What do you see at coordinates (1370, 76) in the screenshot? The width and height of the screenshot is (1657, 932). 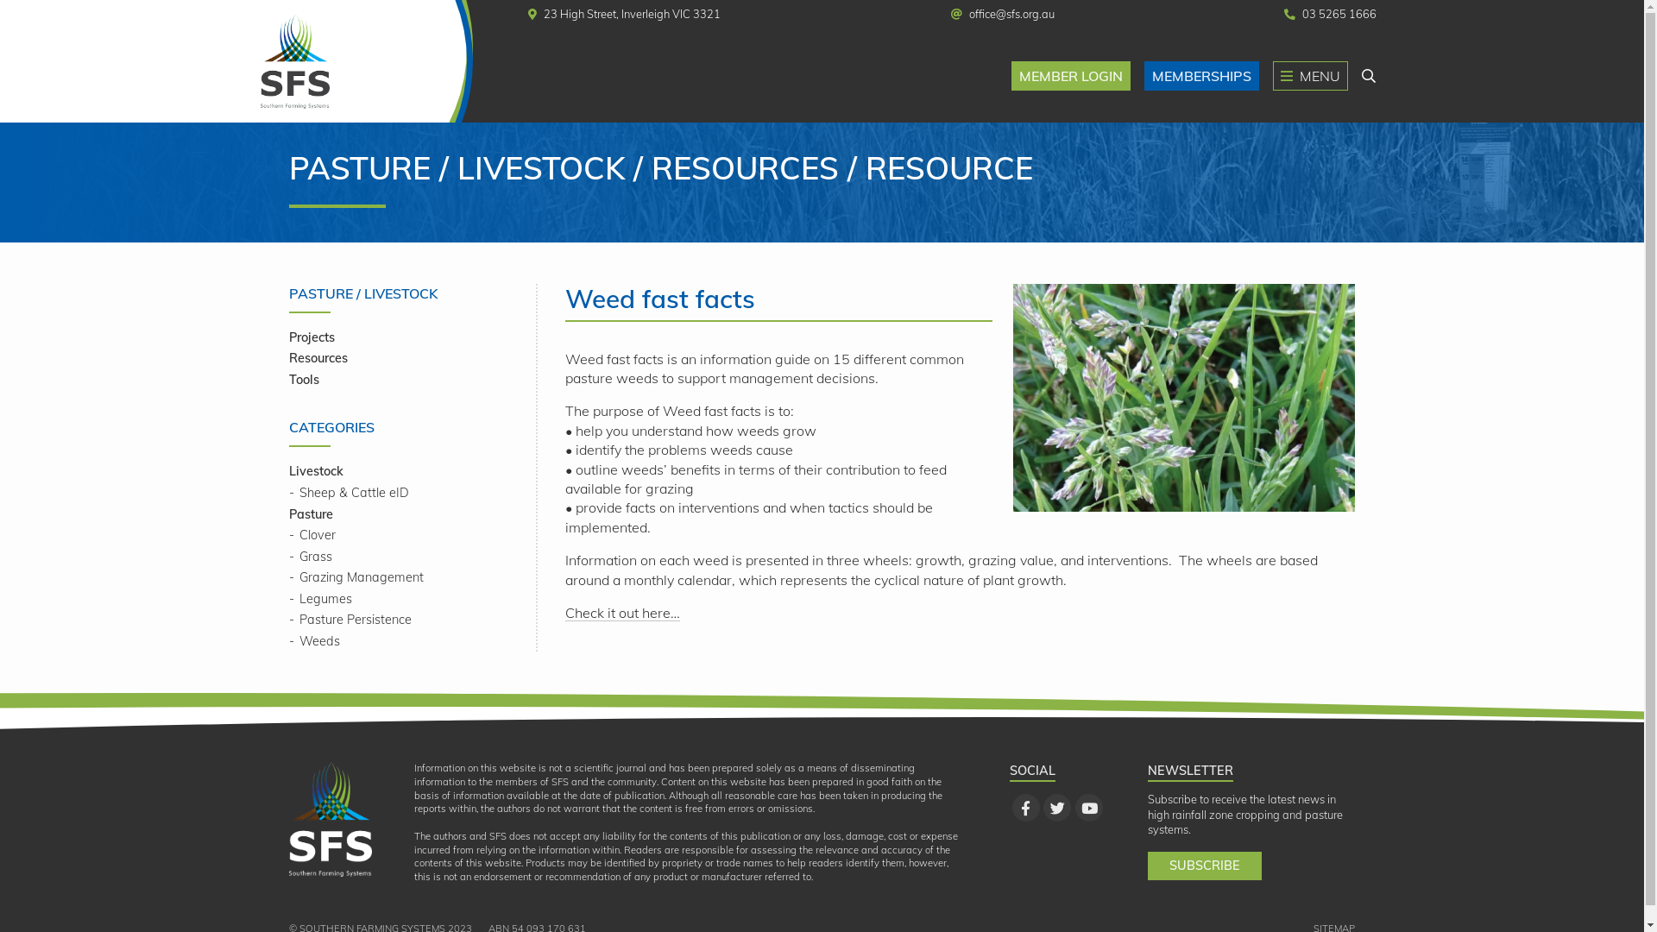 I see `Search` at bounding box center [1370, 76].